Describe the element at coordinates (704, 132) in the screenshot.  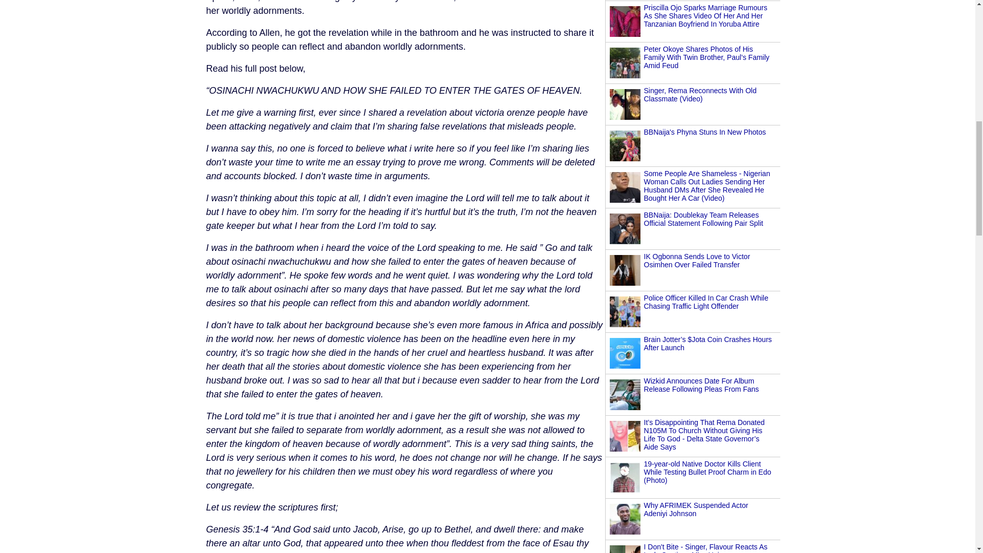
I see `BBNaija's Phyna Stuns In New Photos` at that location.